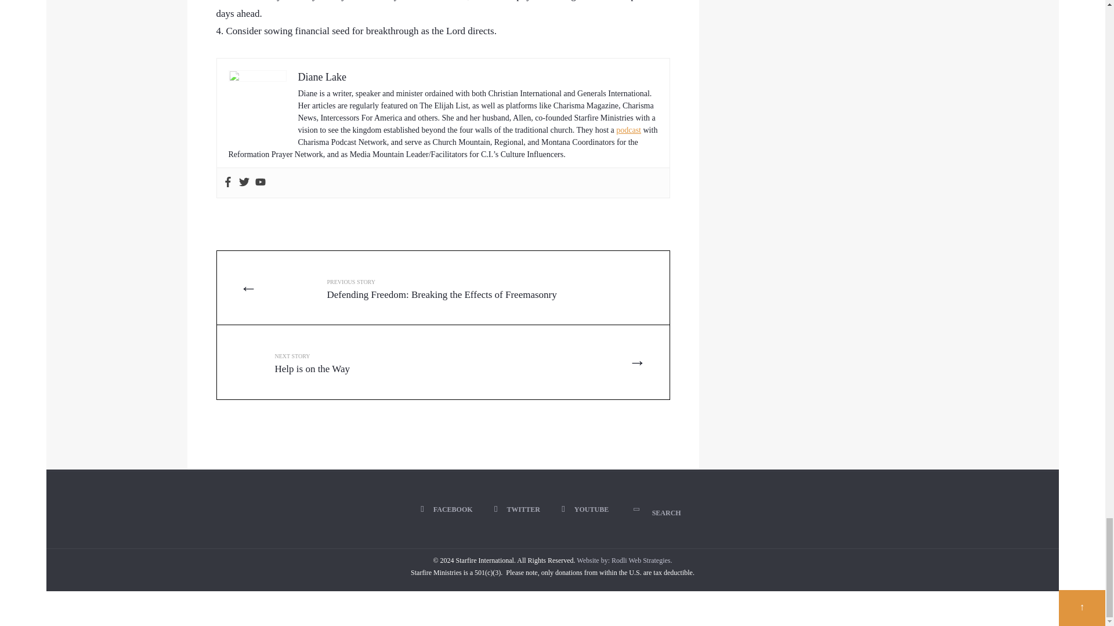  What do you see at coordinates (519, 509) in the screenshot?
I see `Twitter` at bounding box center [519, 509].